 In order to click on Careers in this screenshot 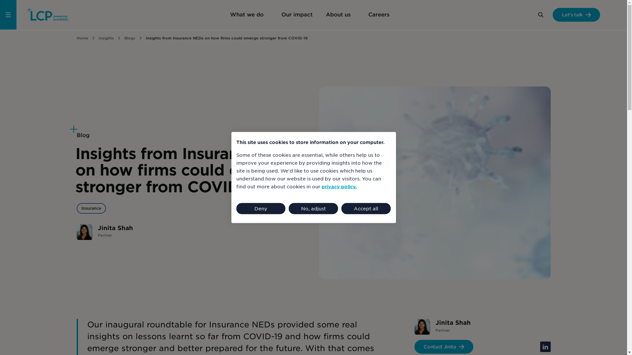, I will do `click(381, 14)`.